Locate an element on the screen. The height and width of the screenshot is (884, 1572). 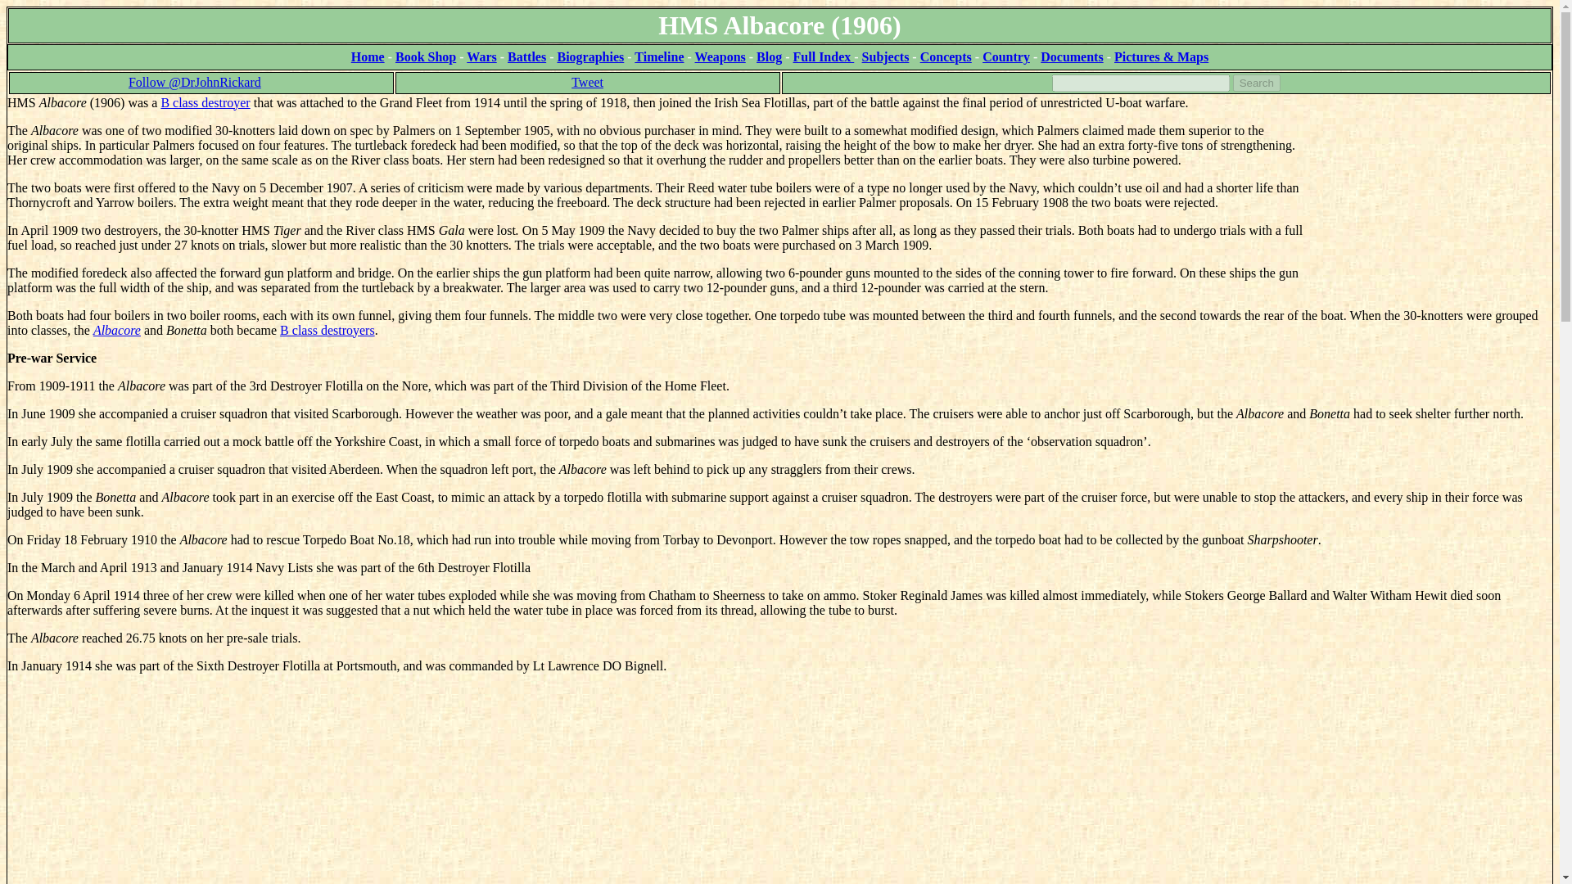
Link to our blog is located at coordinates (768, 56).